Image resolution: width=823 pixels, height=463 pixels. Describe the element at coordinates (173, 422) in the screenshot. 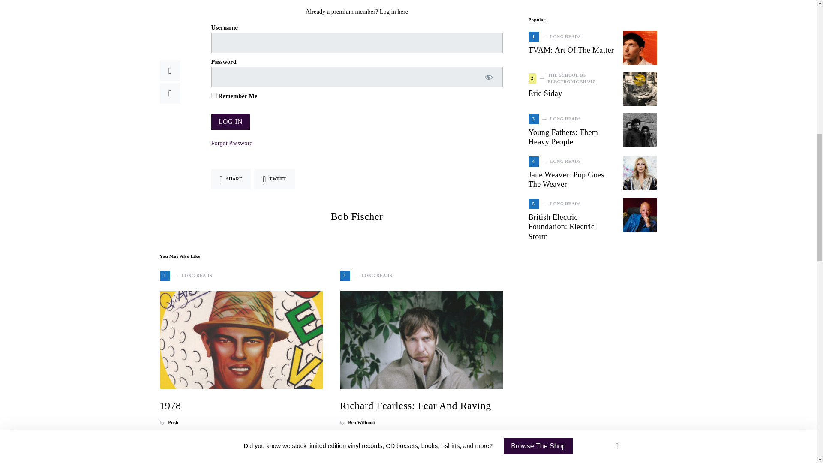

I see `View all posts by Push` at that location.